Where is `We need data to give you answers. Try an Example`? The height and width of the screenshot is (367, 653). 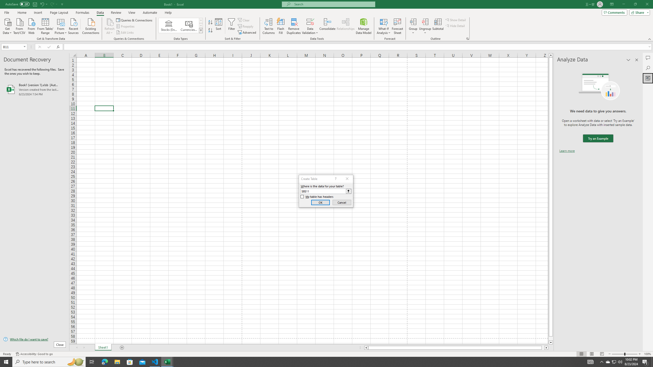
We need data to give you answers. Try an Example is located at coordinates (598, 139).